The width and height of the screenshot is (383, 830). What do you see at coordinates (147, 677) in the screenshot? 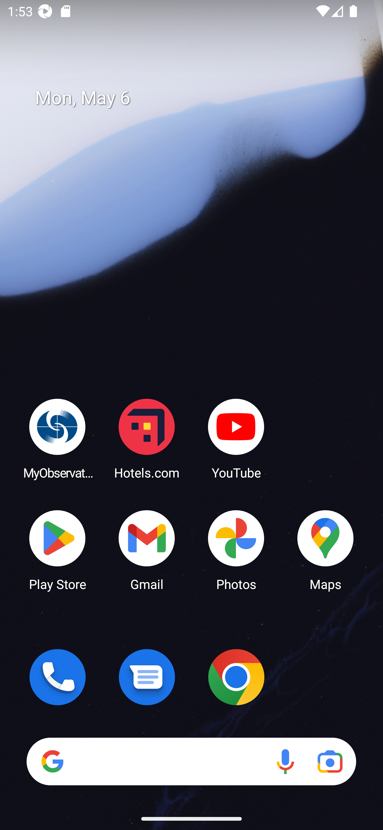
I see `Messages` at bounding box center [147, 677].